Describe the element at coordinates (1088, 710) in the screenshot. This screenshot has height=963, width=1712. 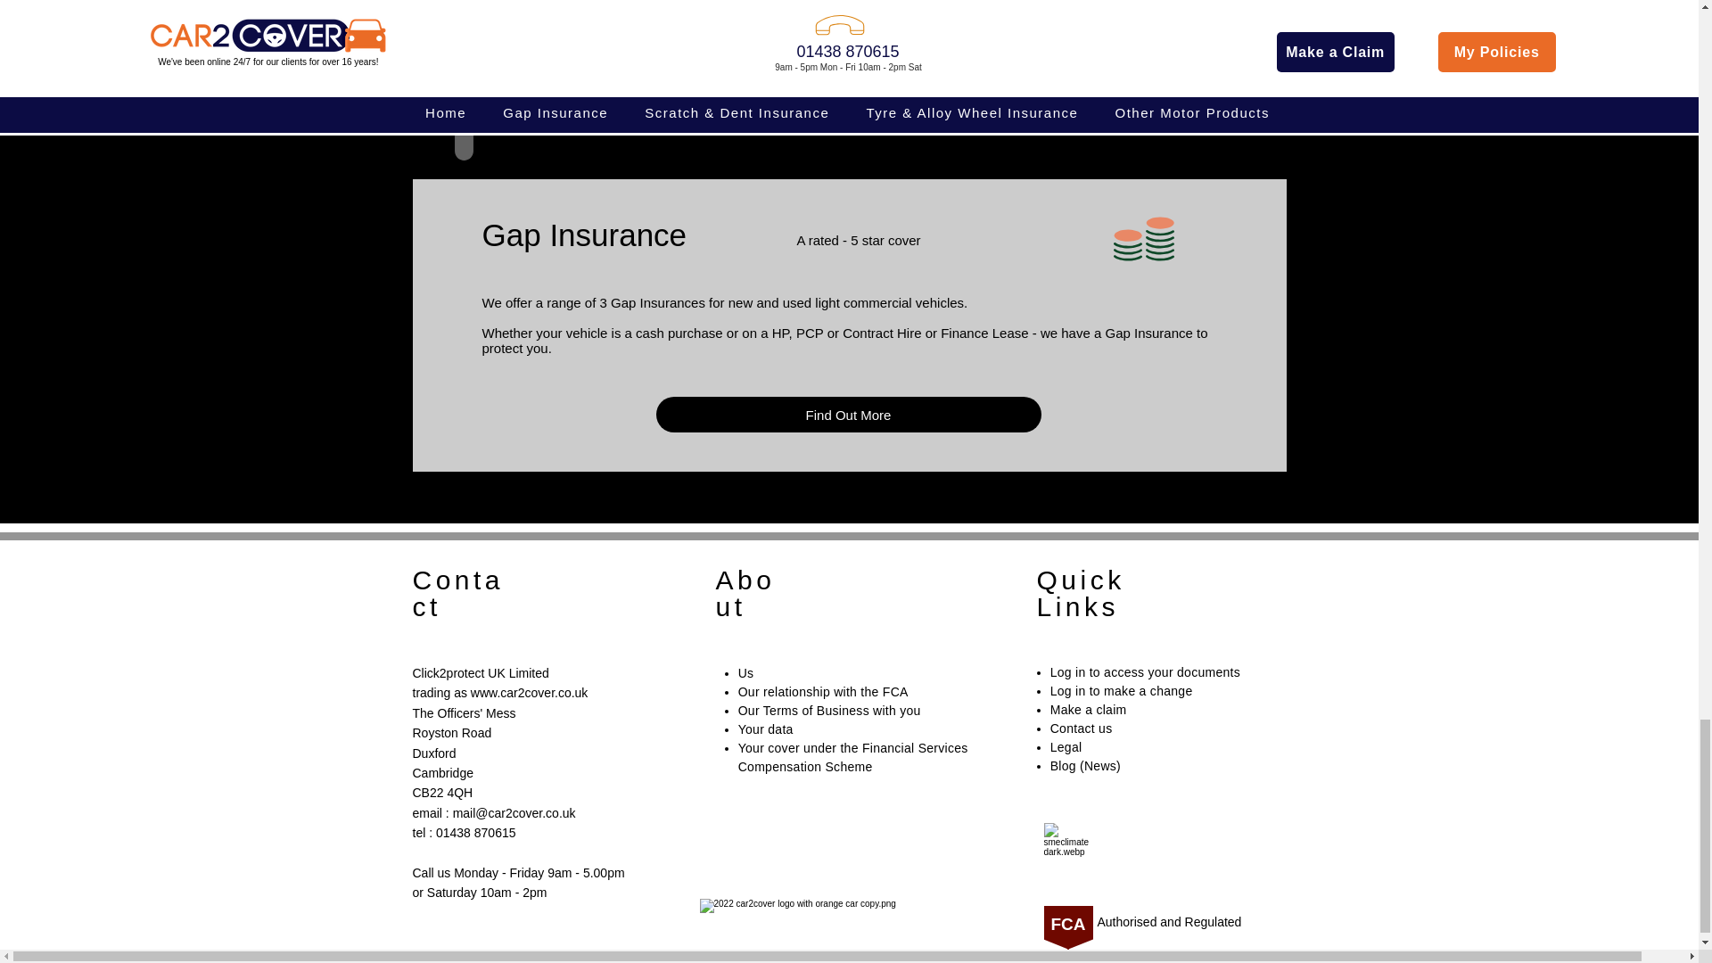
I see `Make a claim` at that location.